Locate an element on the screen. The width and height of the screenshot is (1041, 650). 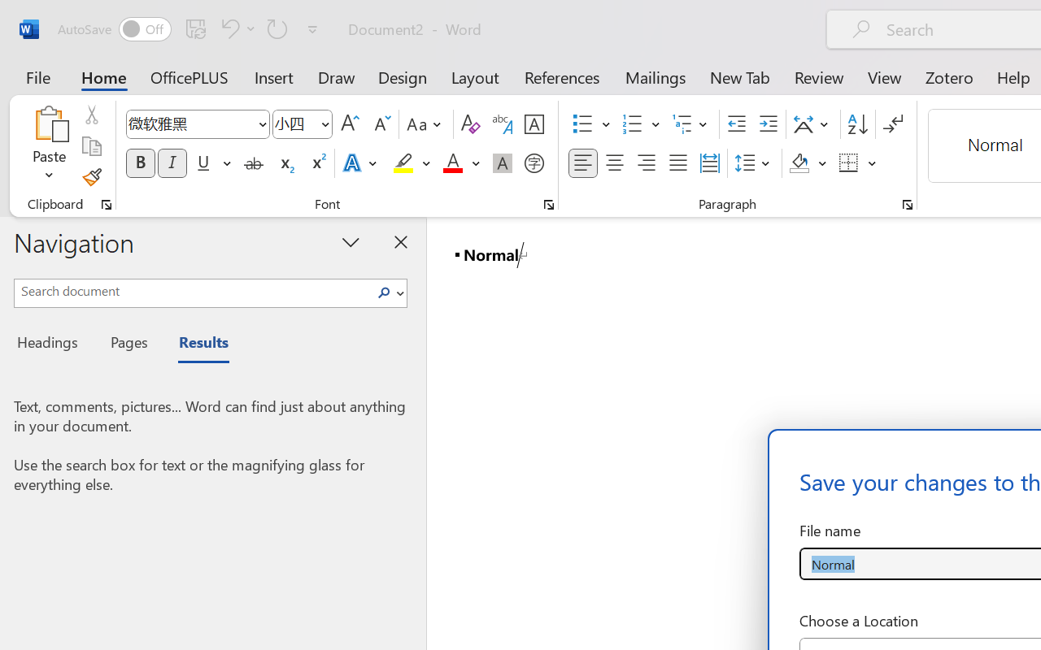
OfficePLUS is located at coordinates (189, 76).